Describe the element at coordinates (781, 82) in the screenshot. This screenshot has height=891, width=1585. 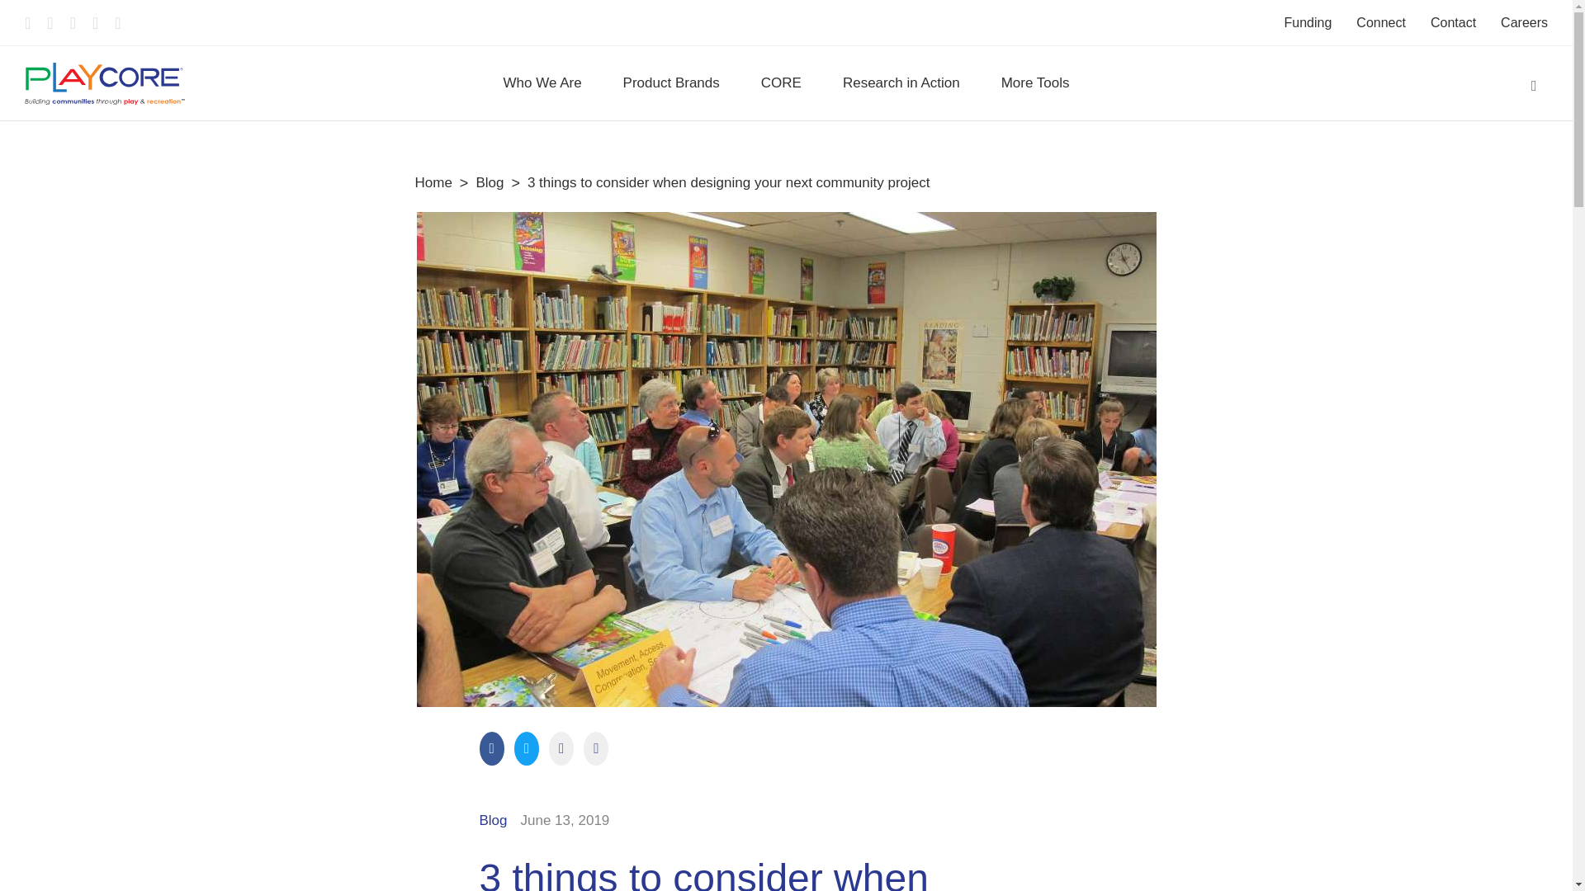
I see `CORE` at that location.